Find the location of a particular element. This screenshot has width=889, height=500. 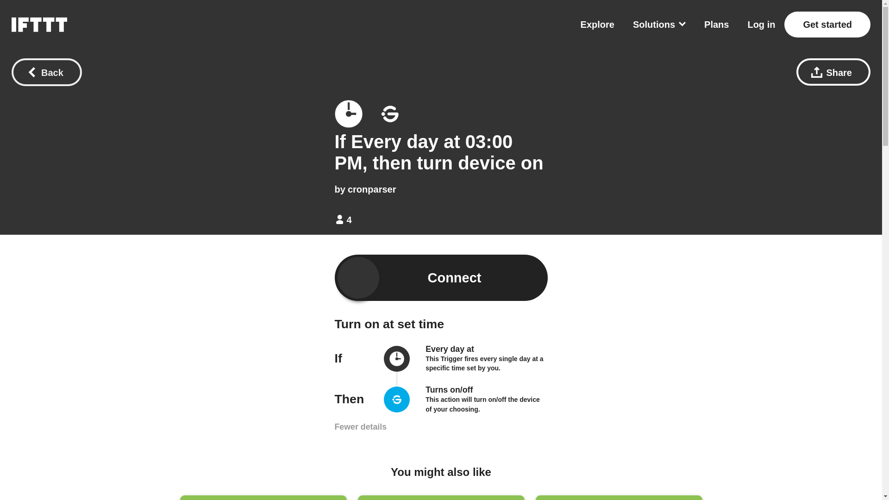

Home is located at coordinates (39, 24).